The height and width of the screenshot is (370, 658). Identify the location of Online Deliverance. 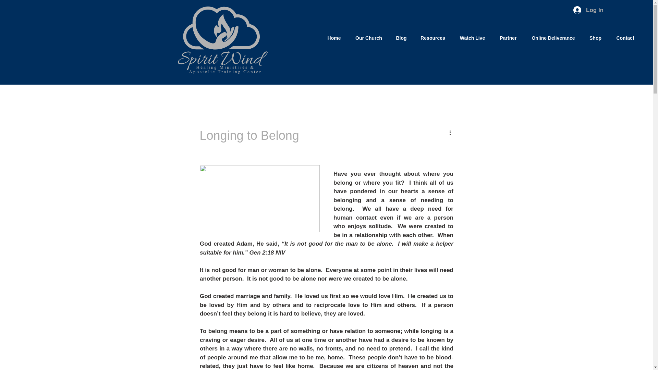
(553, 38).